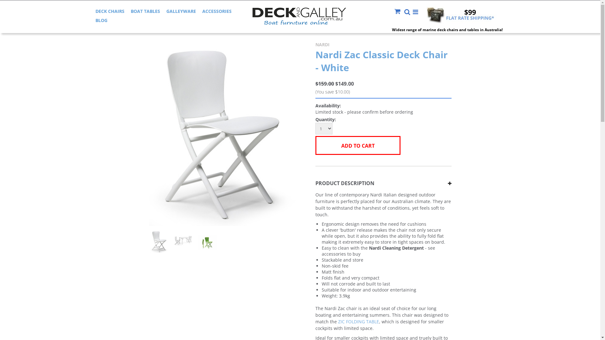 This screenshot has width=605, height=340. What do you see at coordinates (159, 243) in the screenshot?
I see `0` at bounding box center [159, 243].